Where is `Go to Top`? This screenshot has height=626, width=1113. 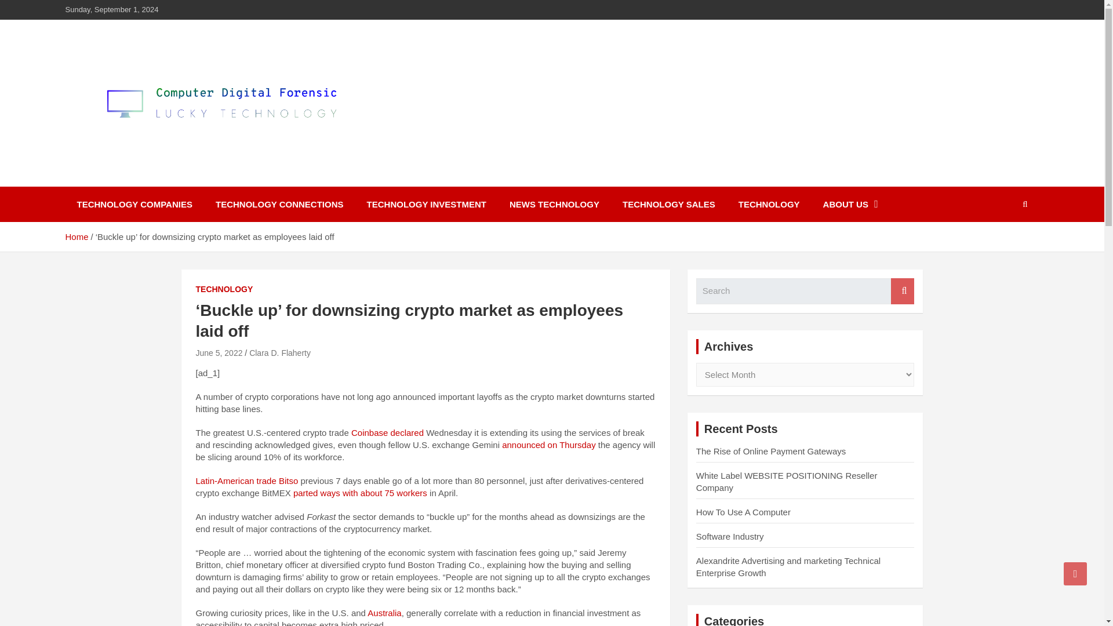 Go to Top is located at coordinates (1075, 573).